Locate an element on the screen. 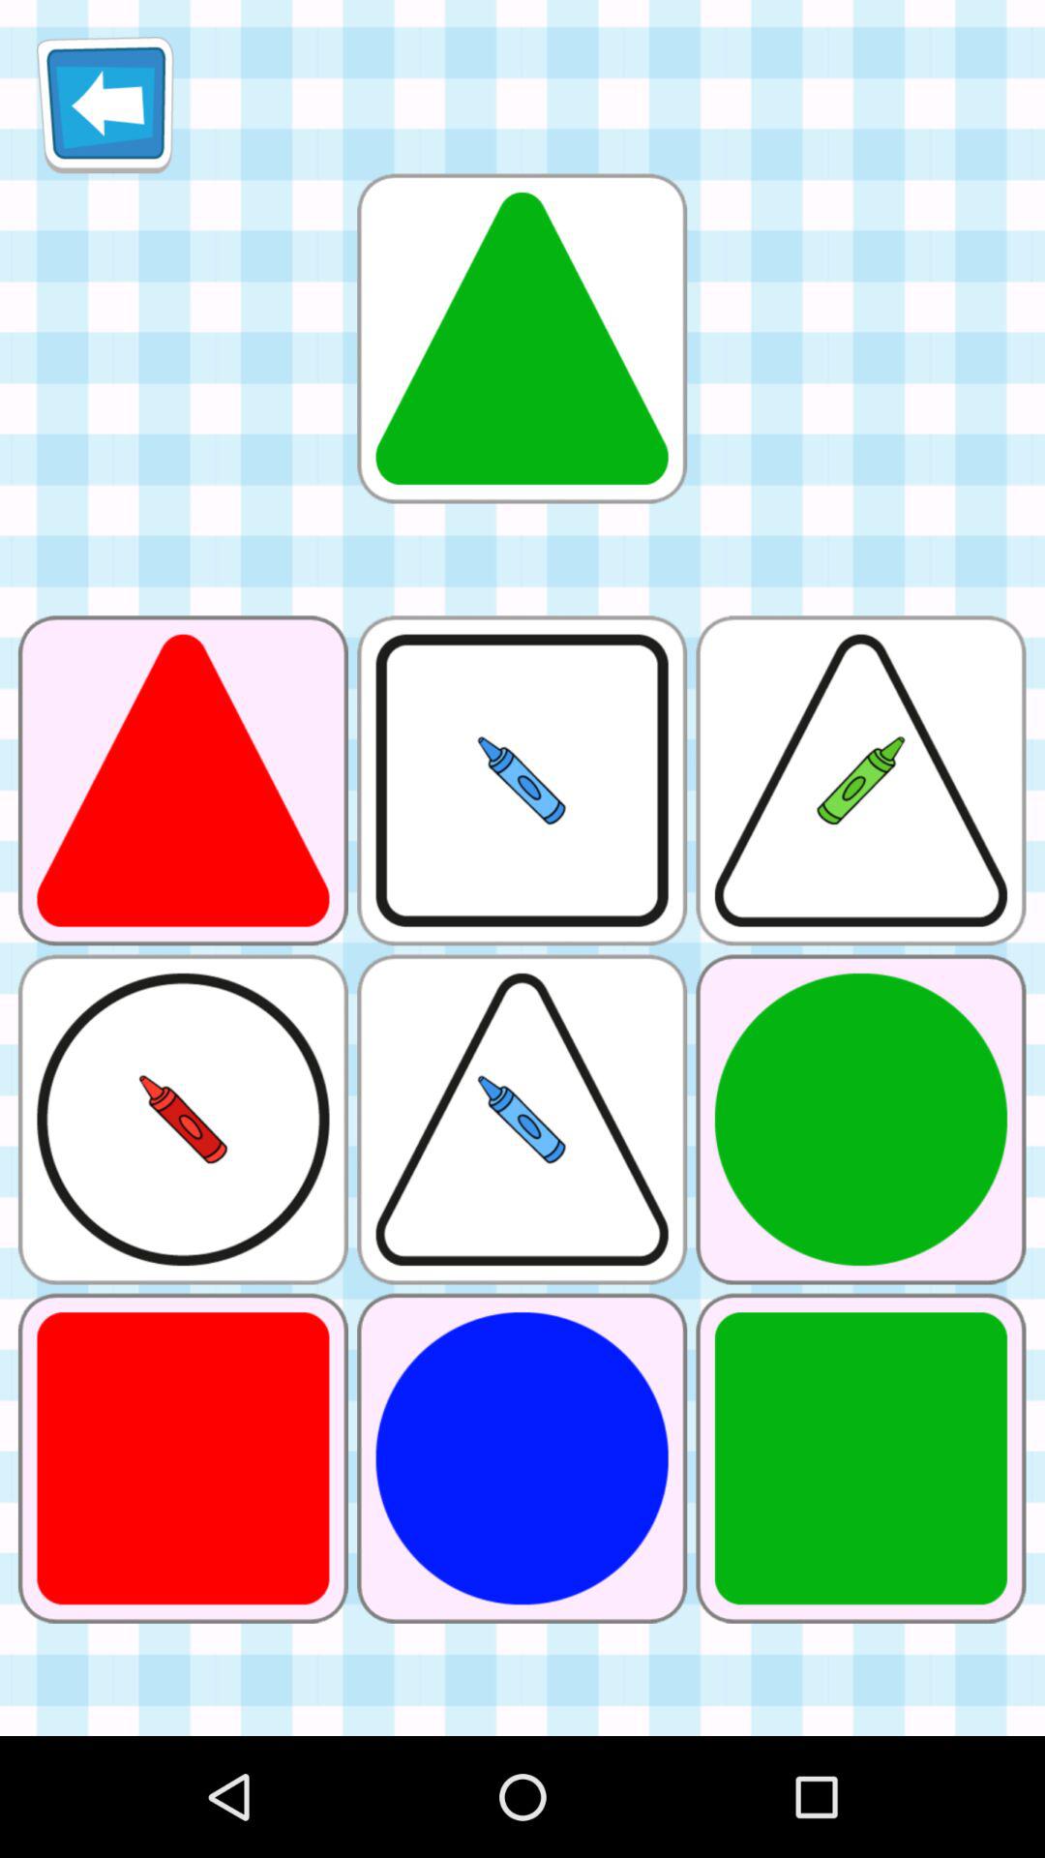  select triangle is located at coordinates (522, 339).